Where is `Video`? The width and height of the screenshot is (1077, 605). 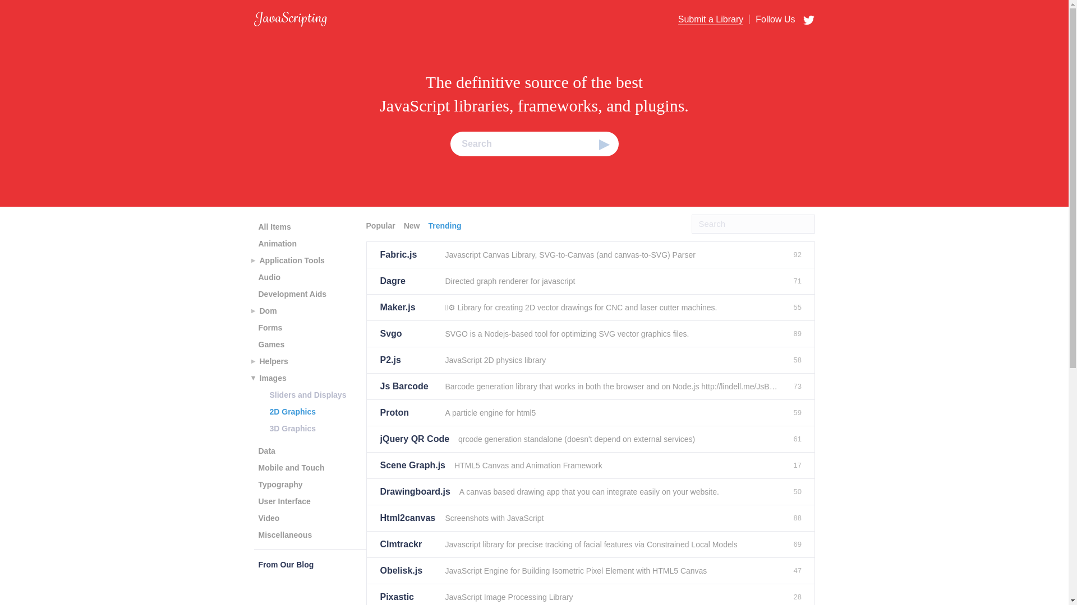 Video is located at coordinates (268, 518).